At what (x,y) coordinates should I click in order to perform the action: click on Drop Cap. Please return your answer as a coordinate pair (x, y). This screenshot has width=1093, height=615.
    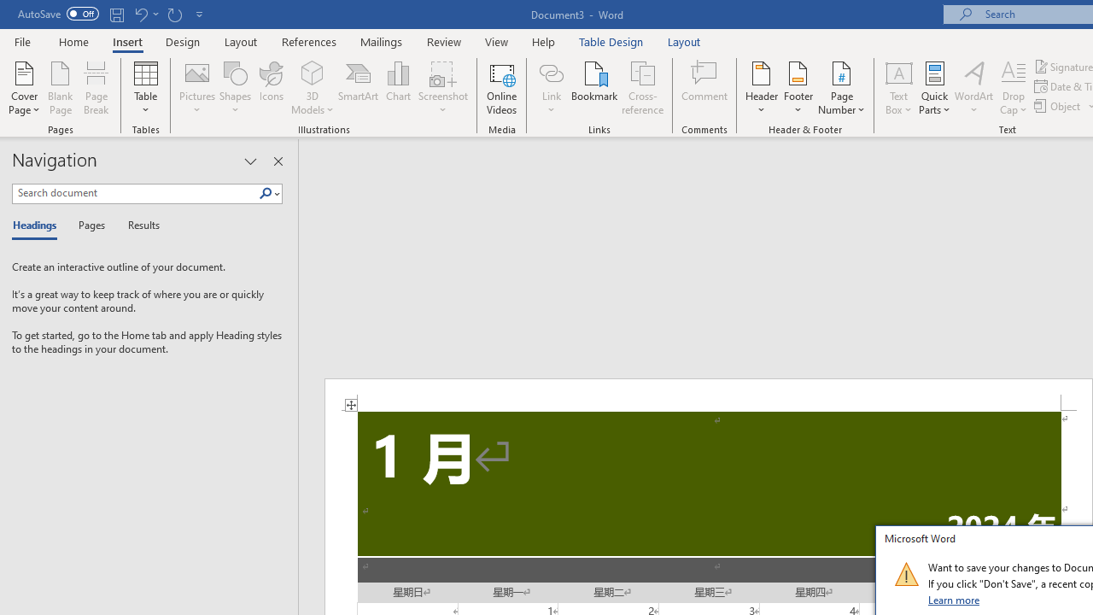
    Looking at the image, I should click on (1014, 87).